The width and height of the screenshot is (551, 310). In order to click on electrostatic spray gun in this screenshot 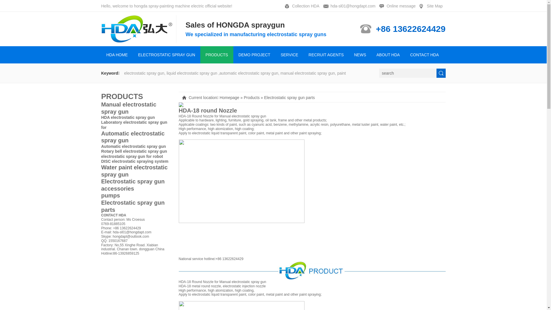, I will do `click(249, 282)`.